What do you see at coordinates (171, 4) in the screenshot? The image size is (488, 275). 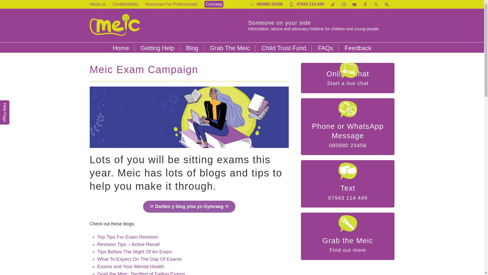 I see `Resources For Professionals` at bounding box center [171, 4].